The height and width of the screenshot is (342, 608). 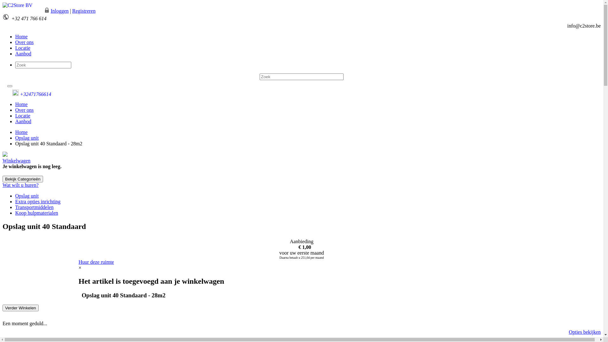 What do you see at coordinates (16, 161) in the screenshot?
I see `Winkelwagen` at bounding box center [16, 161].